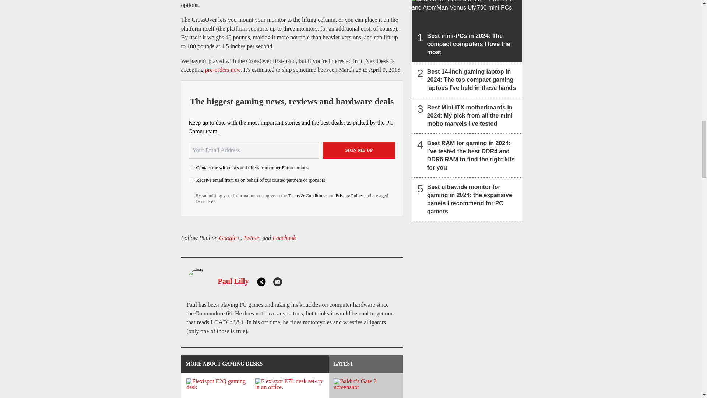 The width and height of the screenshot is (707, 398). Describe the element at coordinates (359, 150) in the screenshot. I see `Sign me up` at that location.